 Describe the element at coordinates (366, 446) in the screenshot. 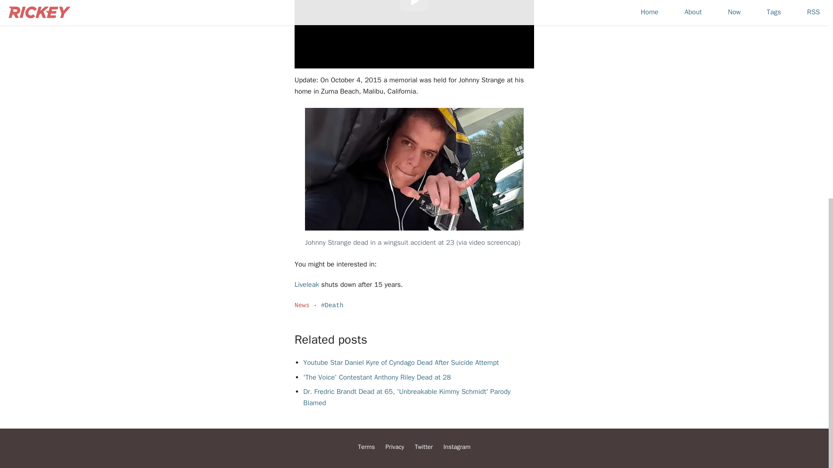

I see `Terms` at that location.